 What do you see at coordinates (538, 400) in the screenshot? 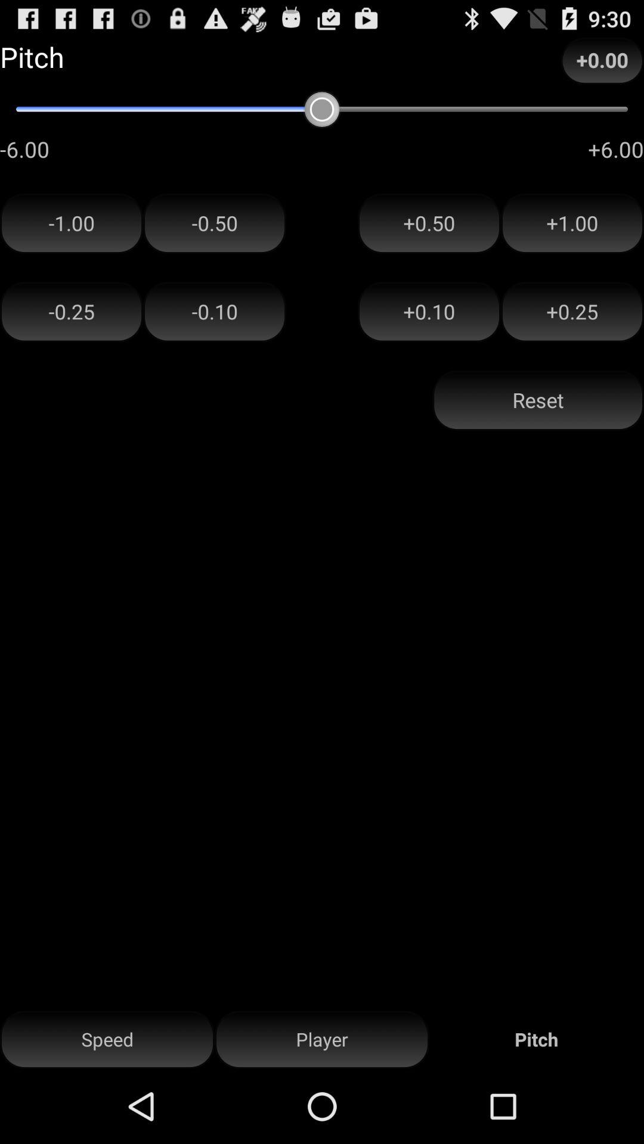
I see `tap item on the right` at bounding box center [538, 400].